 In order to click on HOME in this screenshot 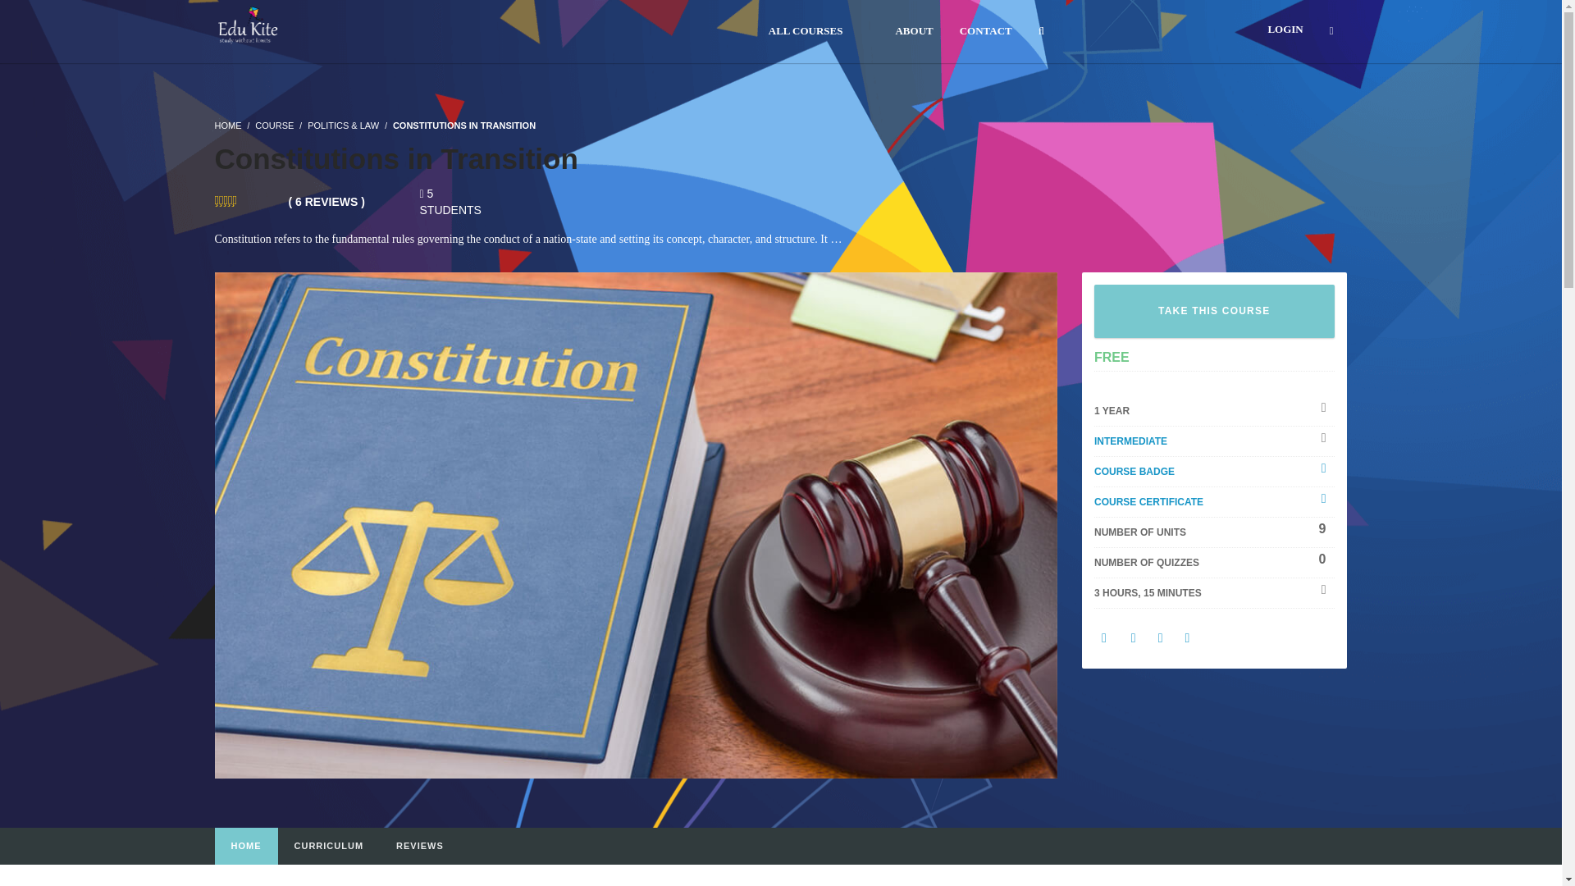, I will do `click(228, 125)`.